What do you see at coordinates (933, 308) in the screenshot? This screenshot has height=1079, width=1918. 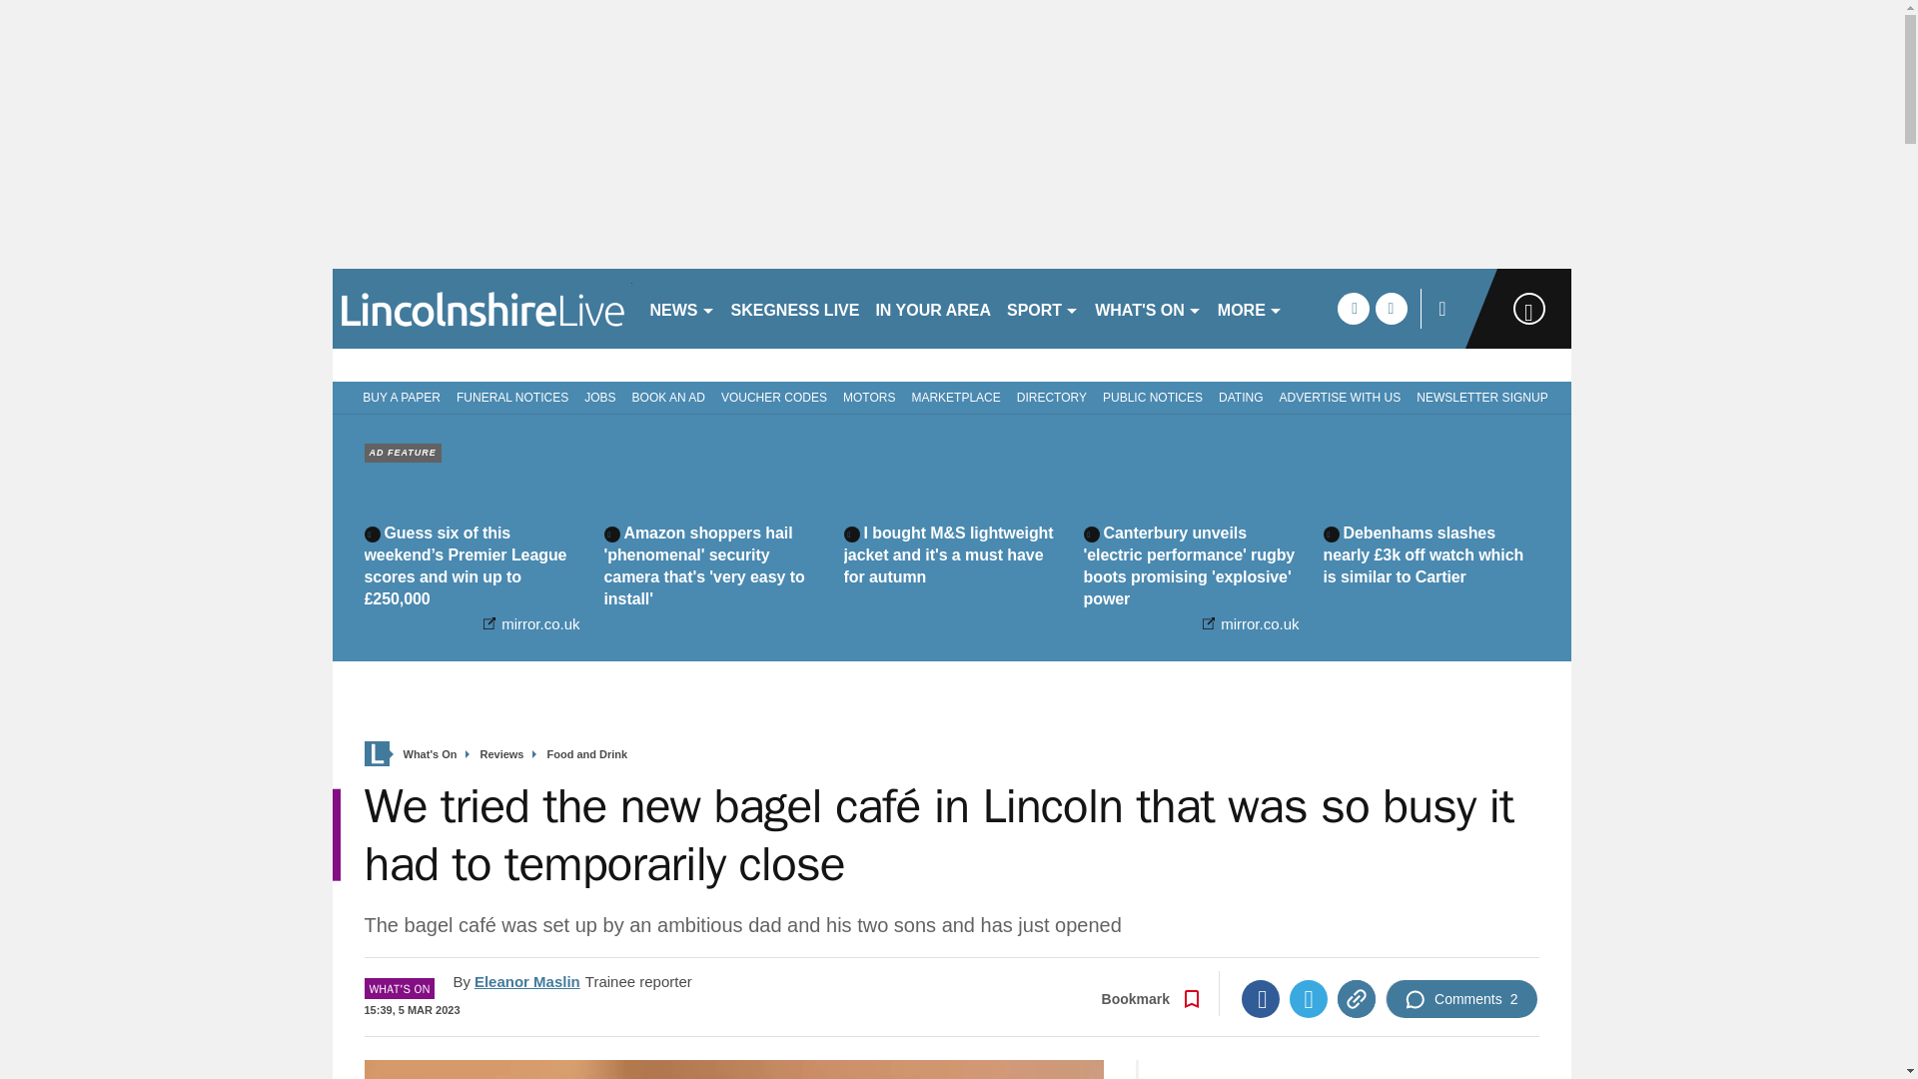 I see `IN YOUR AREA` at bounding box center [933, 308].